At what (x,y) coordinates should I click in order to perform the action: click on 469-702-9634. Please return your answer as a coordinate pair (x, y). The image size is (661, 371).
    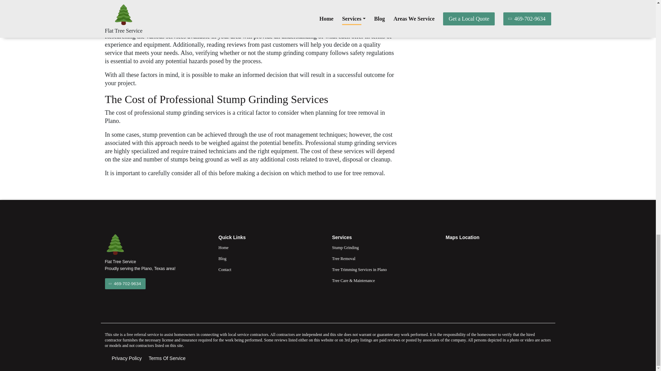
    Looking at the image, I should click on (125, 284).